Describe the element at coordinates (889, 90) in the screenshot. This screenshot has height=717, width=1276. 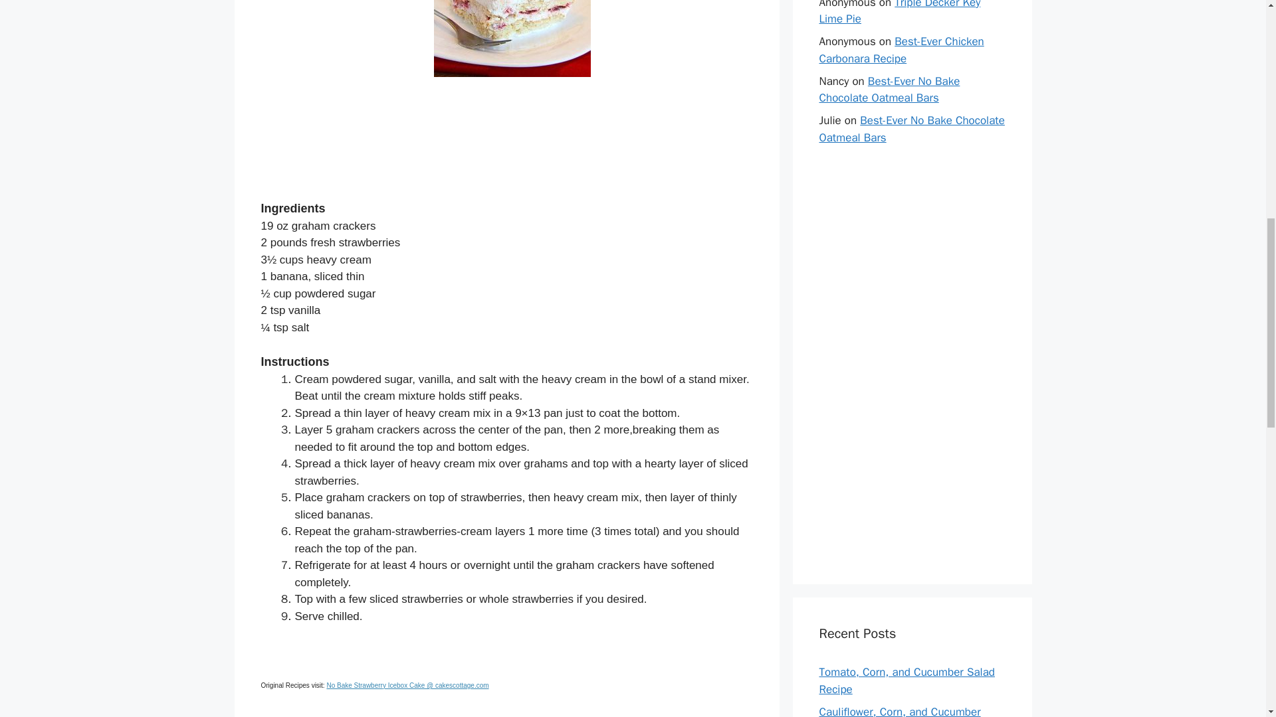
I see `Best-Ever No Bake Chocolate Oatmeal Bars` at that location.